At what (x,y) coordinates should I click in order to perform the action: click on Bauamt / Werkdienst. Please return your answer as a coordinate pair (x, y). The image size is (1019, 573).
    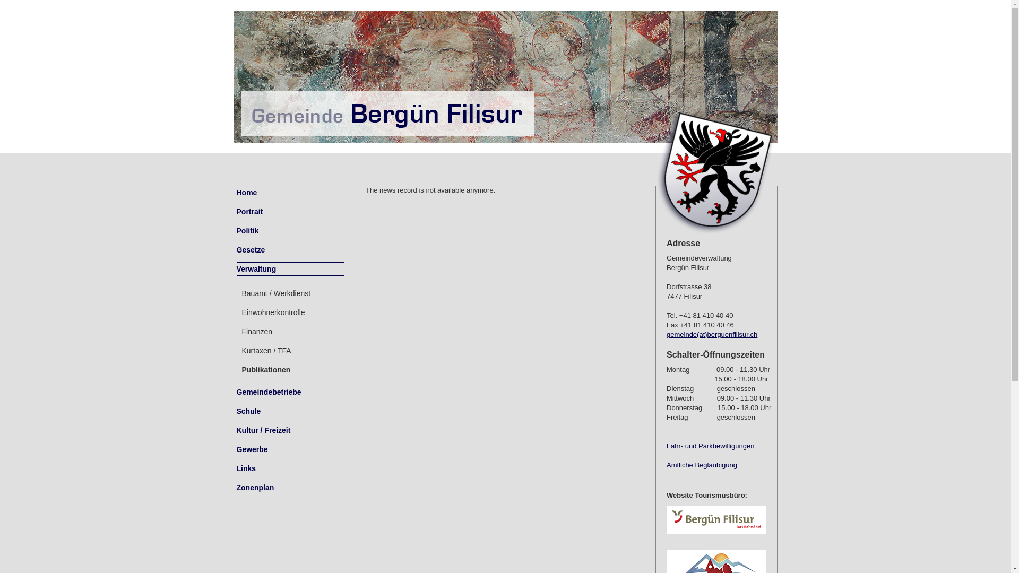
    Looking at the image, I should click on (291, 293).